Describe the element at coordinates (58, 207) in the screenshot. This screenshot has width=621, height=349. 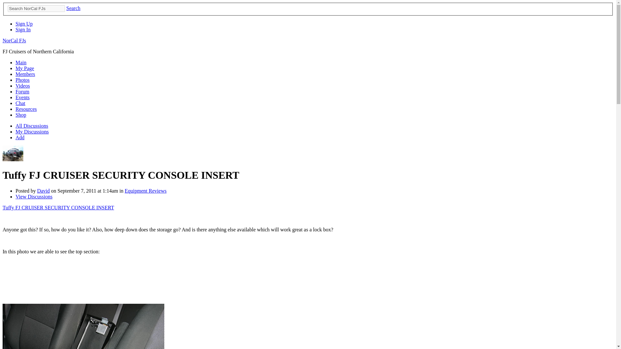
I see `Tuffy FJ CRUISER SECURITY CONSOLE INSERT` at that location.